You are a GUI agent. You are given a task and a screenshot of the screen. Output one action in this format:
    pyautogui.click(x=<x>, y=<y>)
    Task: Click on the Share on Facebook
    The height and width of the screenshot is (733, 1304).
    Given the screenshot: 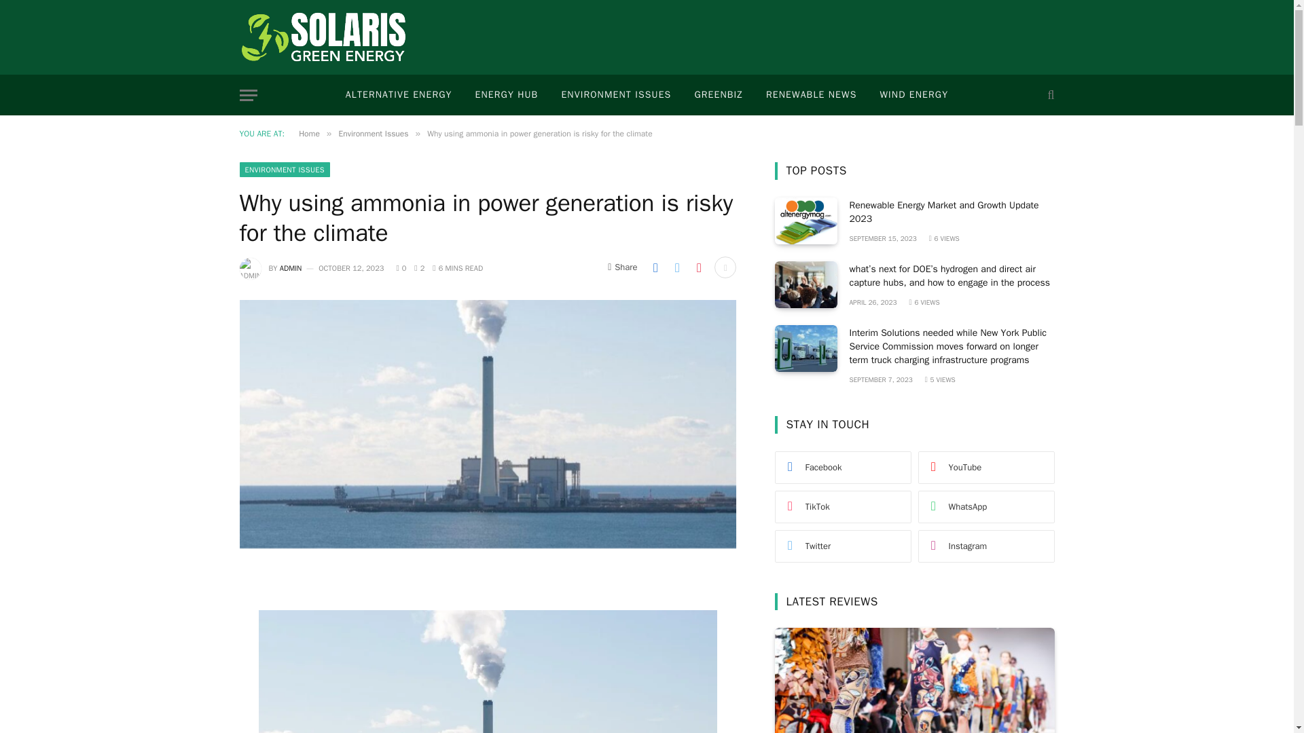 What is the action you would take?
    pyautogui.click(x=655, y=267)
    